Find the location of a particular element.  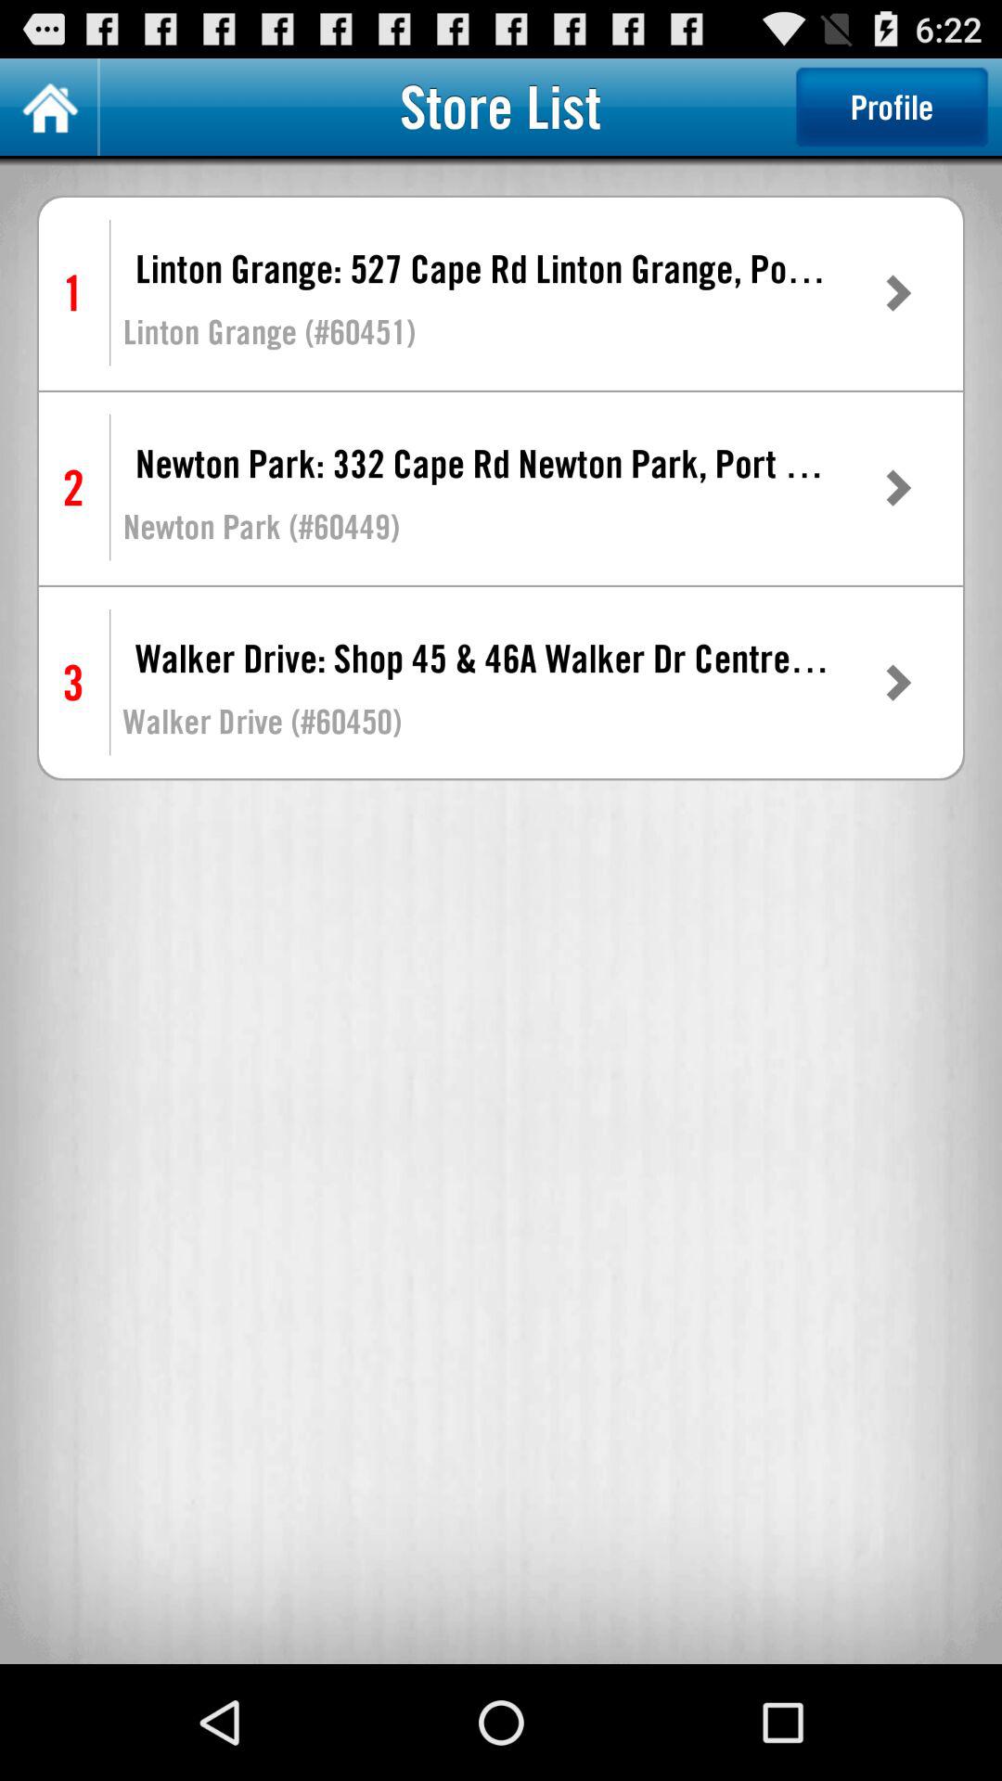

click app next to the newton park 332 icon is located at coordinates (897, 488).